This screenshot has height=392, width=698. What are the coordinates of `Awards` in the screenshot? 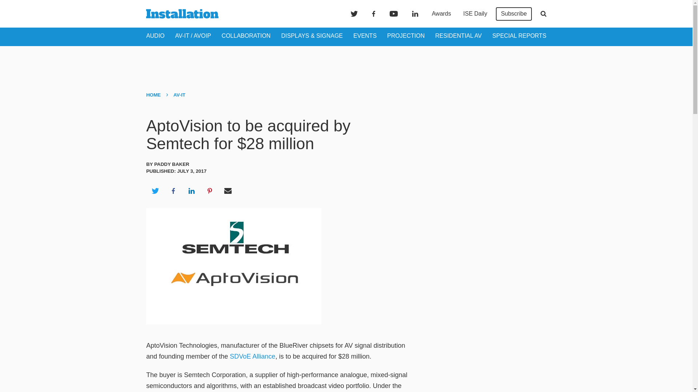 It's located at (441, 14).